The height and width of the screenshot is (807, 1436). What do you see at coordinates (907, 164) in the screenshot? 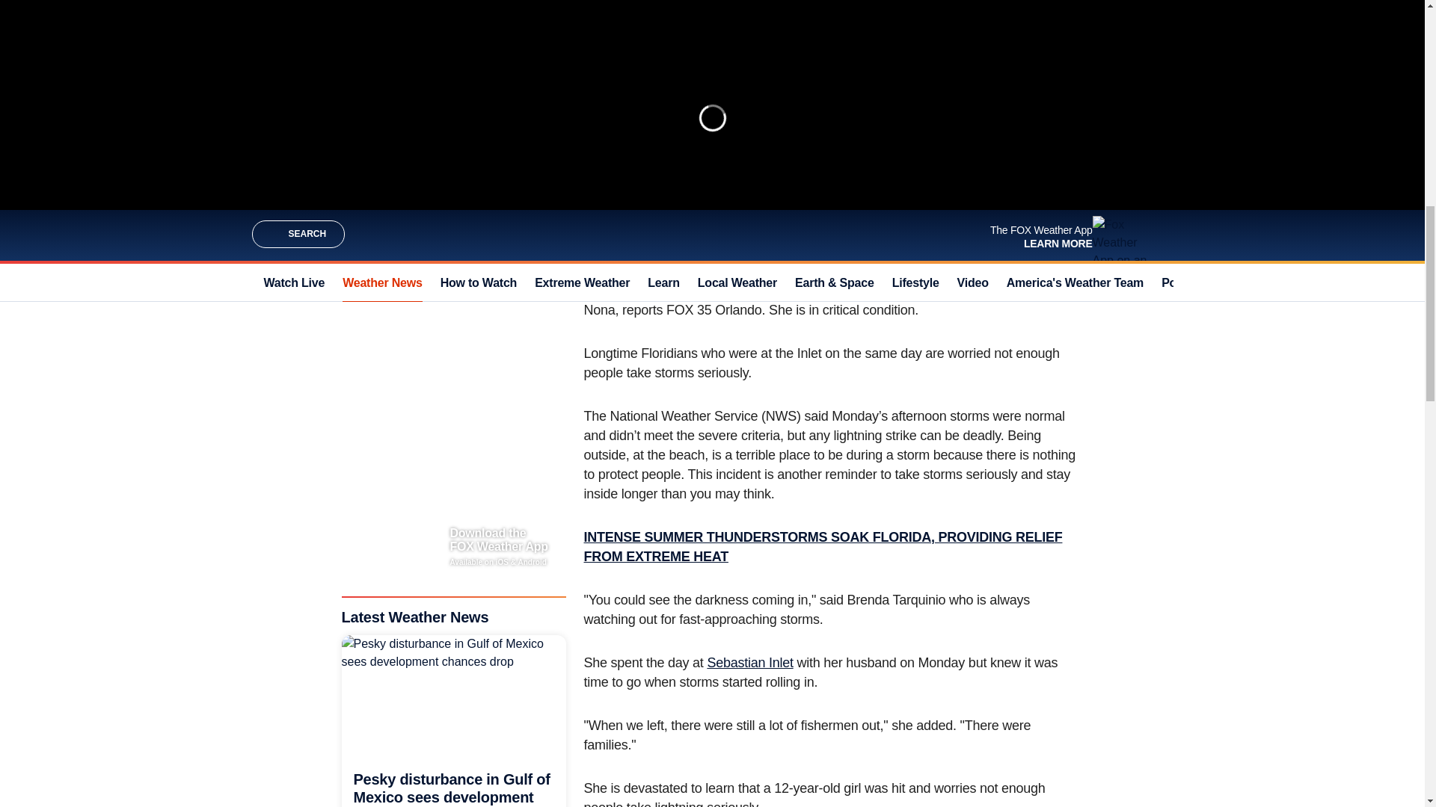
I see `Florida` at bounding box center [907, 164].